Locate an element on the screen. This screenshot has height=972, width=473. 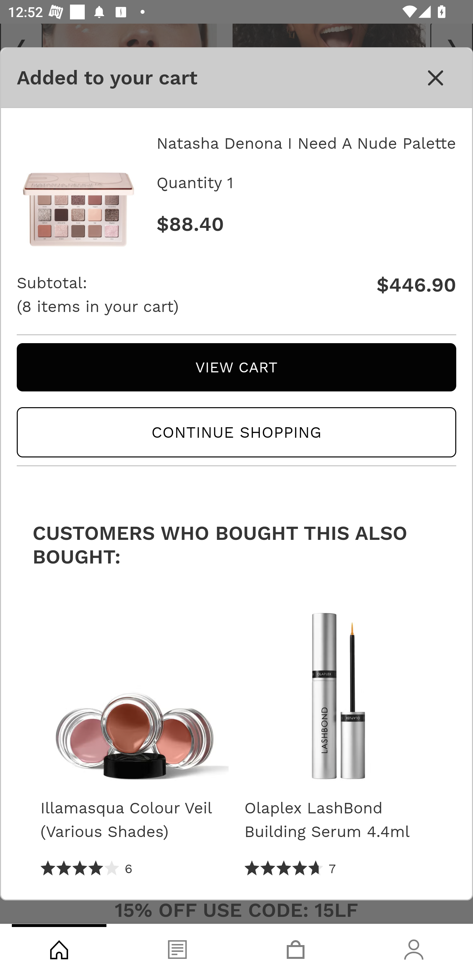
Account, tab, 4 of 4 is located at coordinates (414, 948).